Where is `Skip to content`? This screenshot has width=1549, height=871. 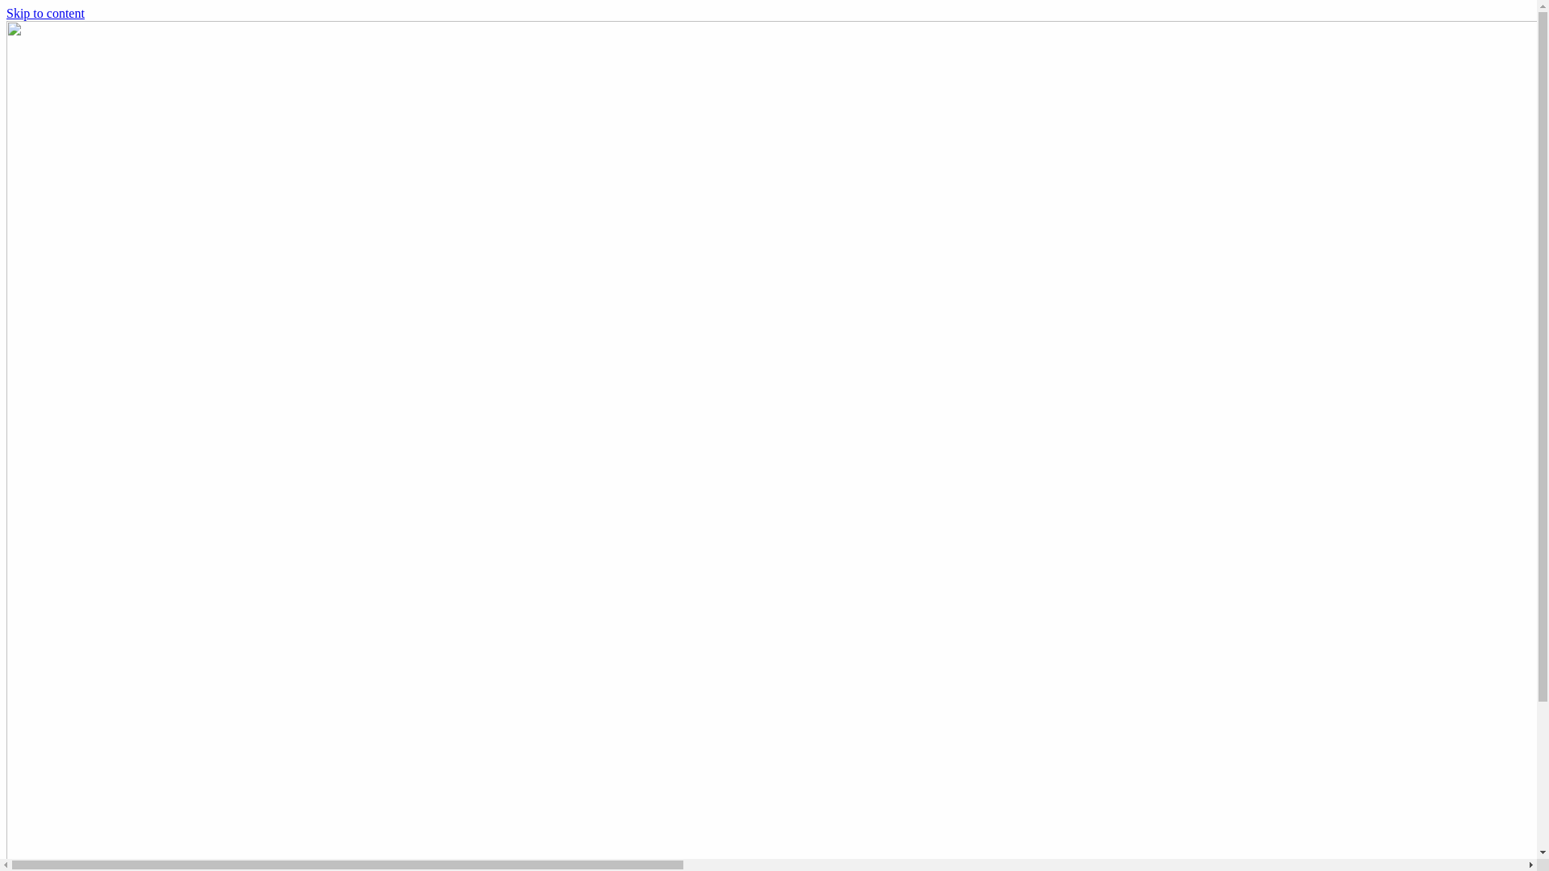 Skip to content is located at coordinates (45, 13).